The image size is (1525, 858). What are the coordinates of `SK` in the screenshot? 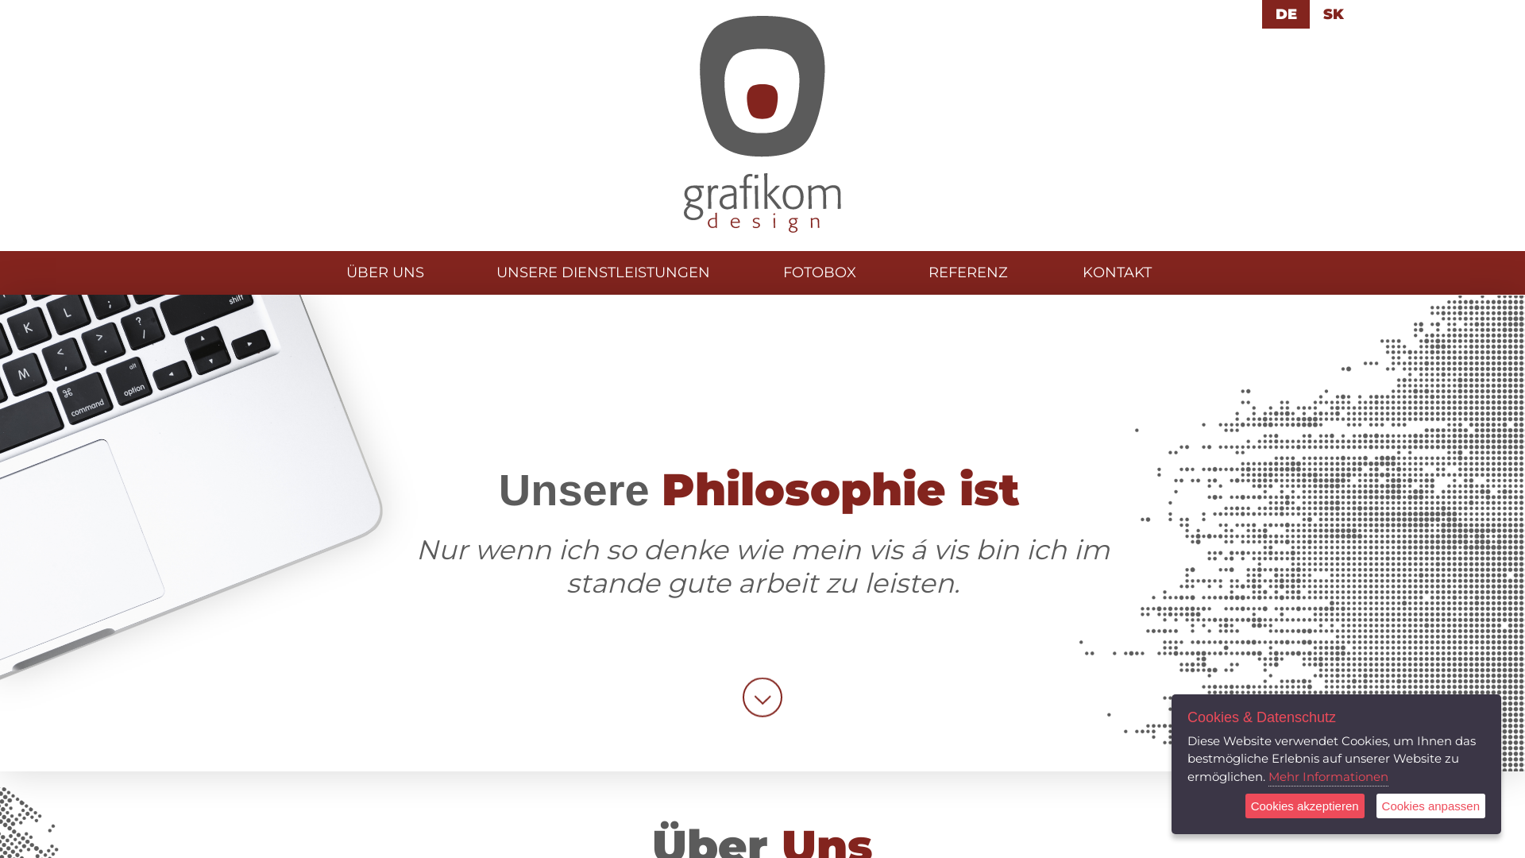 It's located at (1334, 14).